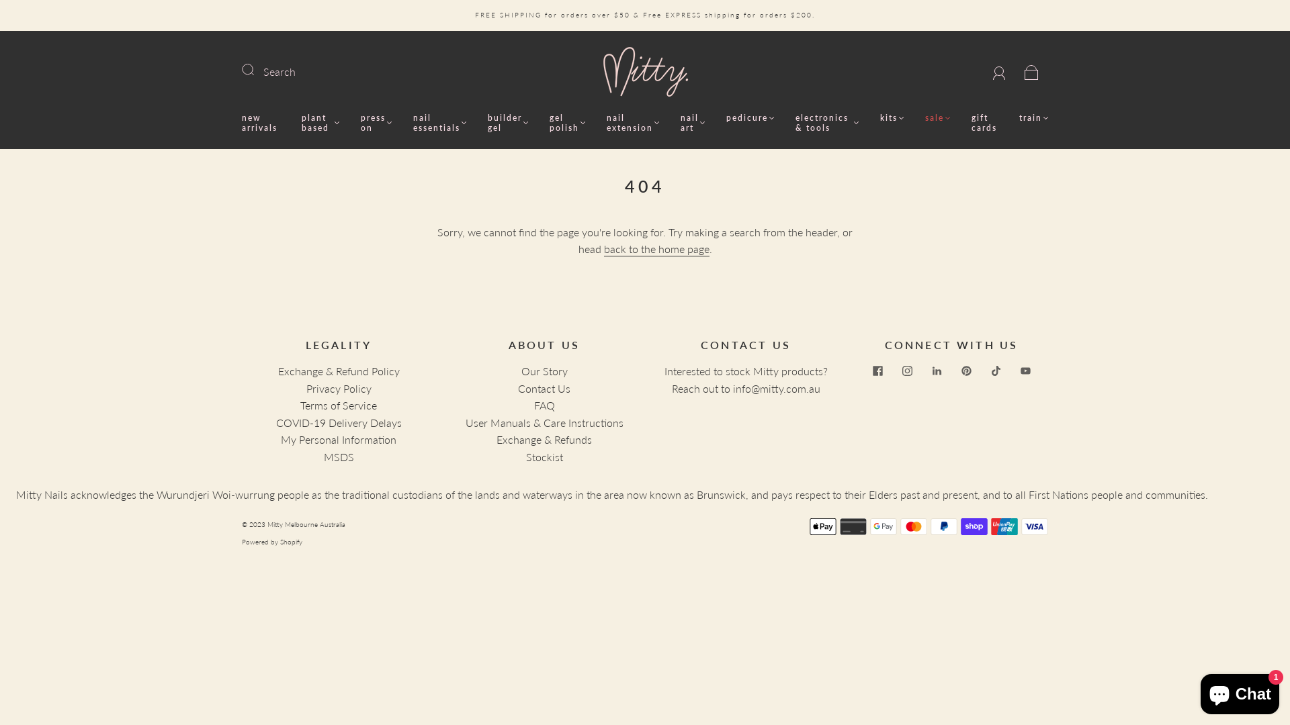 The height and width of the screenshot is (725, 1290). I want to click on train, so click(1033, 118).